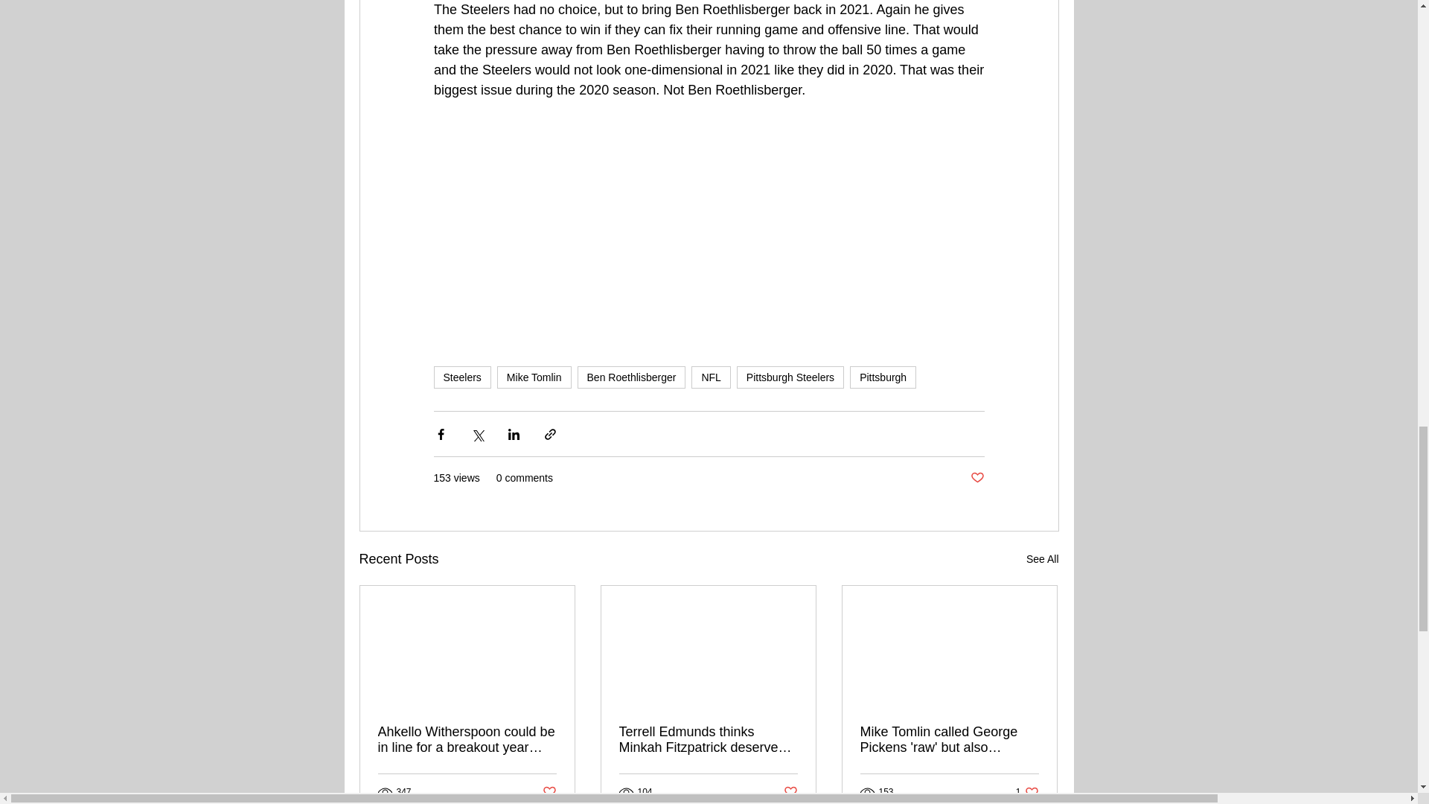  Describe the element at coordinates (631, 377) in the screenshot. I see `Ben Roethlisberger` at that location.